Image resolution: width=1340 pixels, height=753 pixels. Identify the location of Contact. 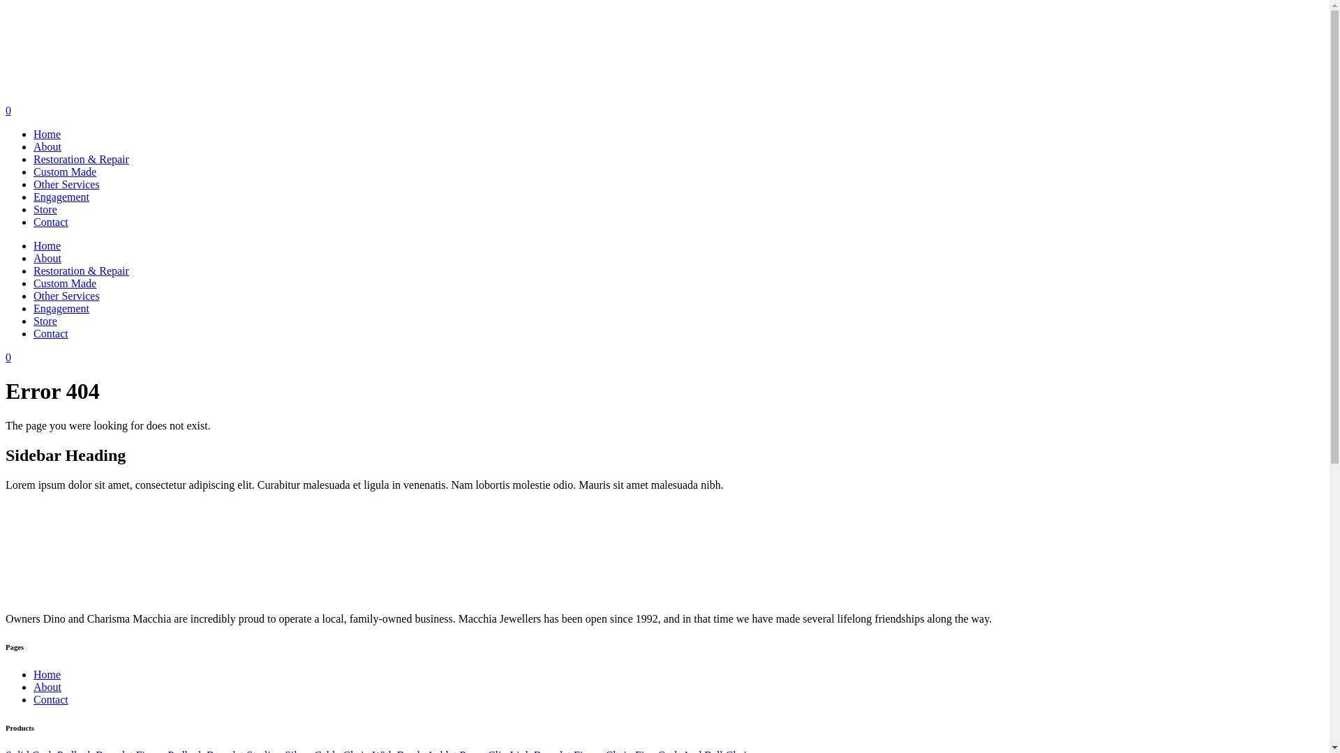
(51, 333).